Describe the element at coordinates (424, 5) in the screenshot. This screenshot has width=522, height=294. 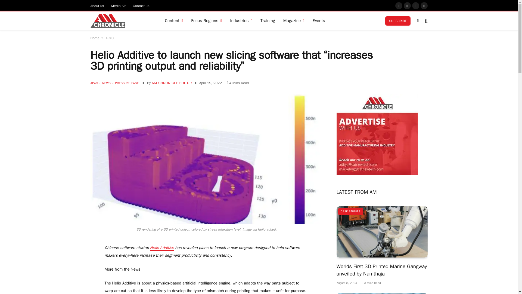
I see `LinkedIn` at that location.